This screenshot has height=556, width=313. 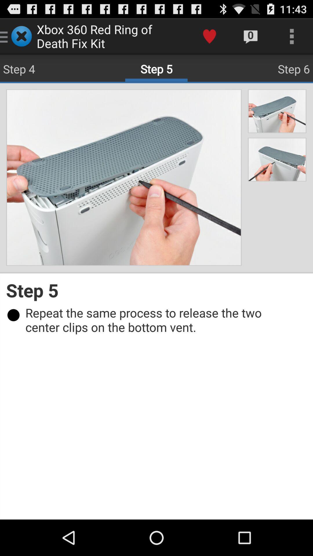 What do you see at coordinates (209, 36) in the screenshot?
I see `launch the item next to the xbox 360 red icon` at bounding box center [209, 36].